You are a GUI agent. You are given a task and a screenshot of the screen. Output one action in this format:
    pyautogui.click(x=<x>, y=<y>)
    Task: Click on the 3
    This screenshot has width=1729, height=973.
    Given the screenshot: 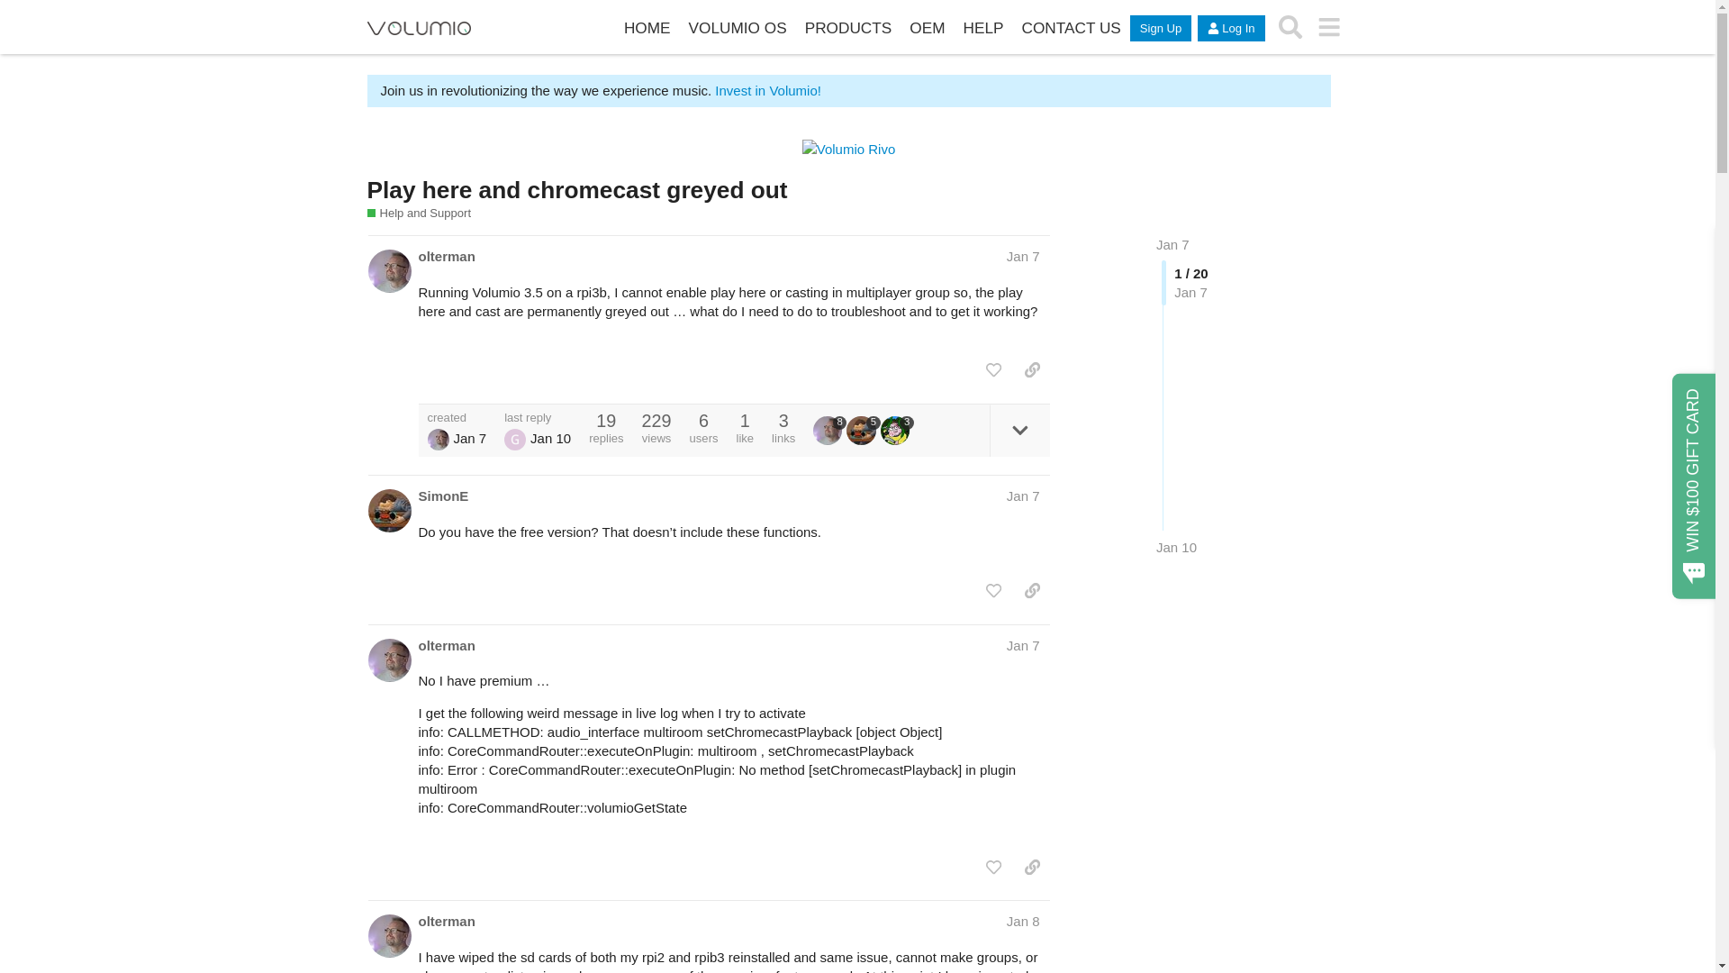 What is the action you would take?
    pyautogui.click(x=897, y=431)
    